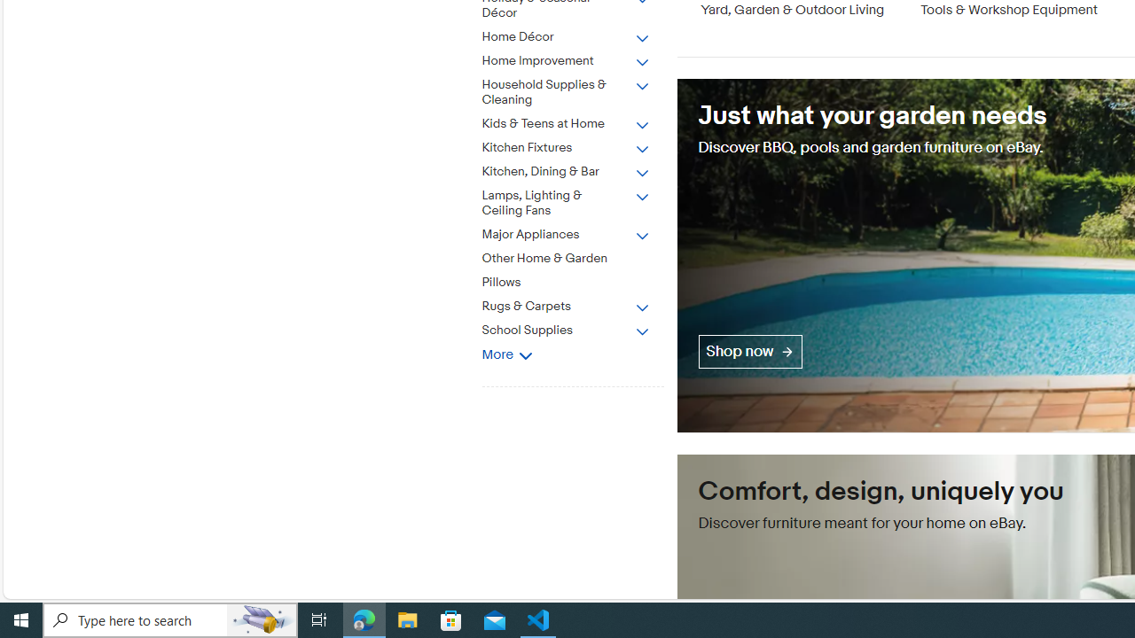 The height and width of the screenshot is (638, 1135). I want to click on Rugs & Carpets, so click(566, 307).